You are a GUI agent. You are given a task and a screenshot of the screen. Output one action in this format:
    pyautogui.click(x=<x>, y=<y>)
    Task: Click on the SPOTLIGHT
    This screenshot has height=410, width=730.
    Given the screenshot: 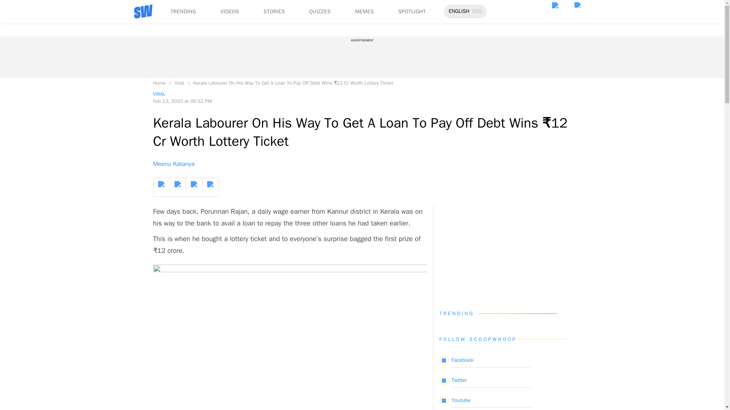 What is the action you would take?
    pyautogui.click(x=411, y=11)
    